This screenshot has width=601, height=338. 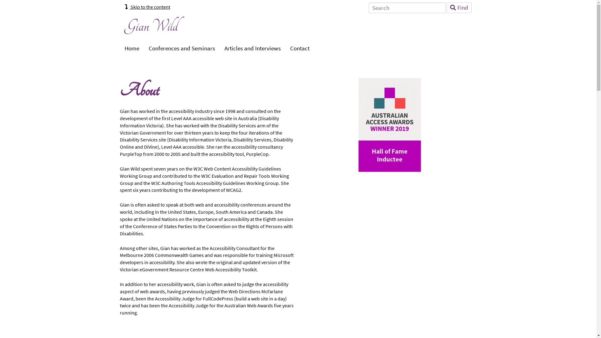 What do you see at coordinates (131, 49) in the screenshot?
I see `Home` at bounding box center [131, 49].